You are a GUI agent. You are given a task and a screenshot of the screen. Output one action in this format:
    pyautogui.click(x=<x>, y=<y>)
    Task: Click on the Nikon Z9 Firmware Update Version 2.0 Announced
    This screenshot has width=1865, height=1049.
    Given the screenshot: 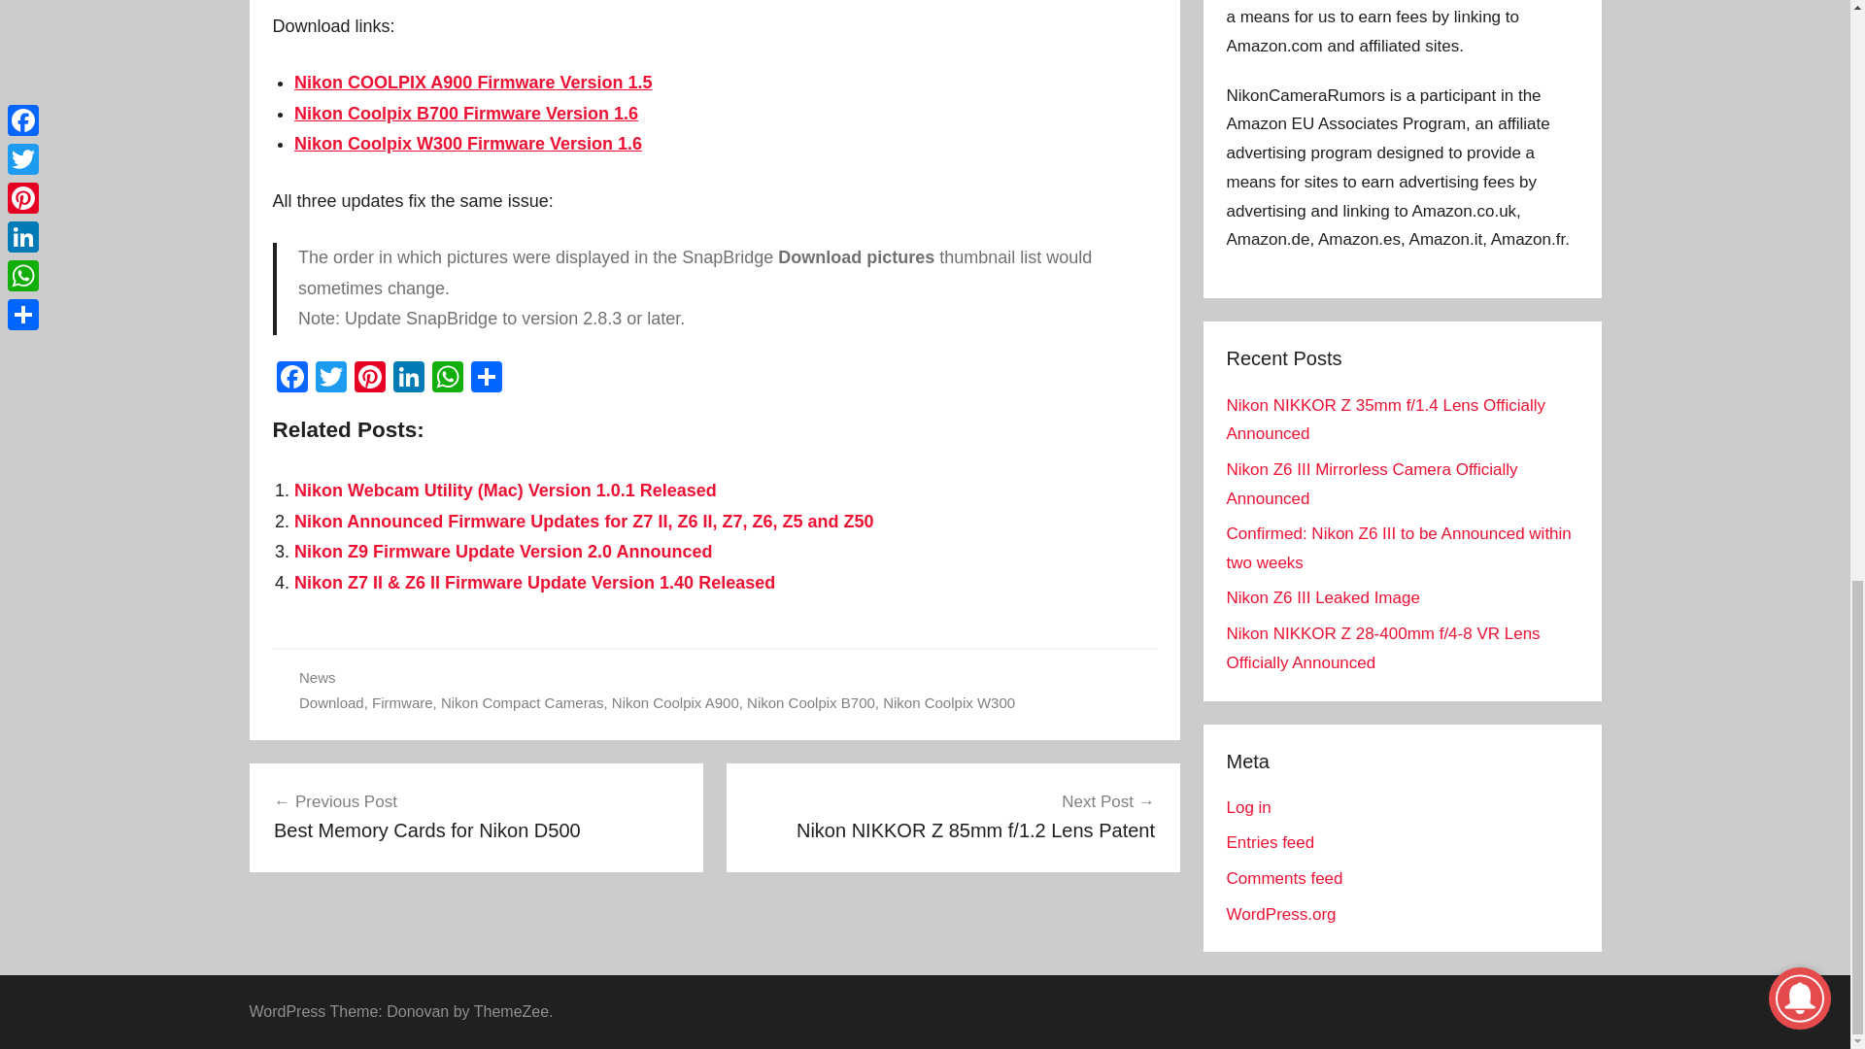 What is the action you would take?
    pyautogui.click(x=503, y=552)
    